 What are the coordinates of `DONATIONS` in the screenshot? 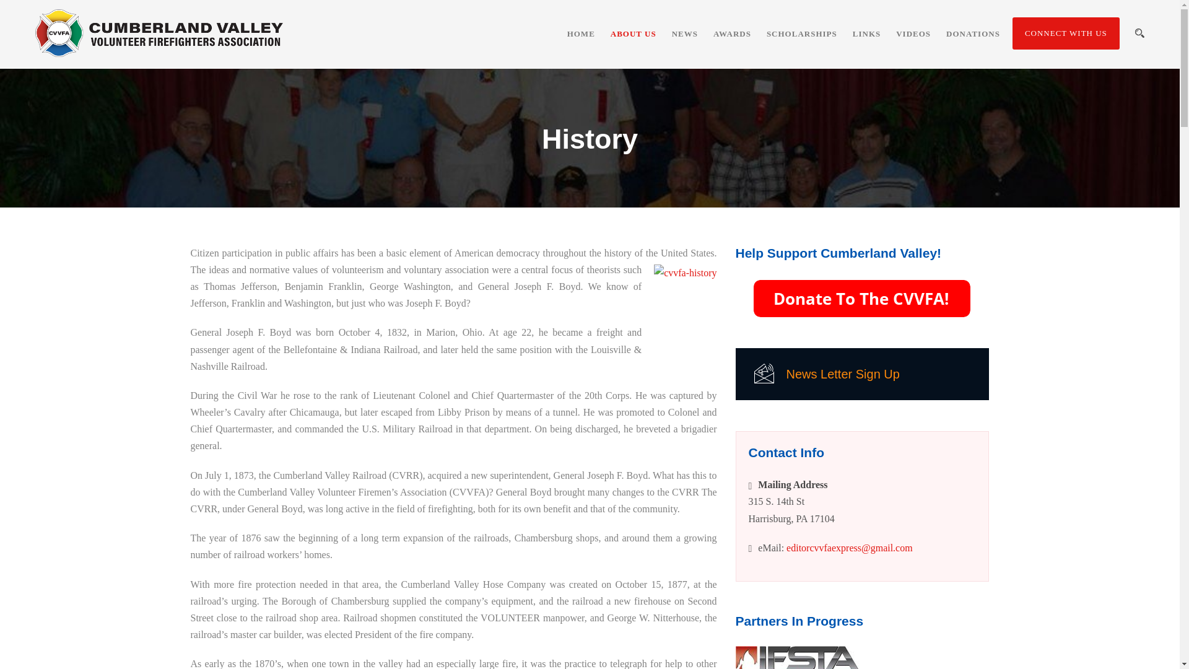 It's located at (965, 48).